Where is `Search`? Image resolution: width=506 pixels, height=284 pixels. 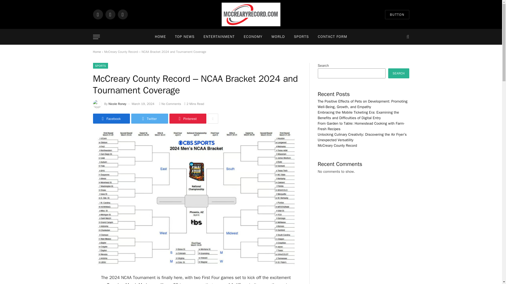
Search is located at coordinates (407, 37).